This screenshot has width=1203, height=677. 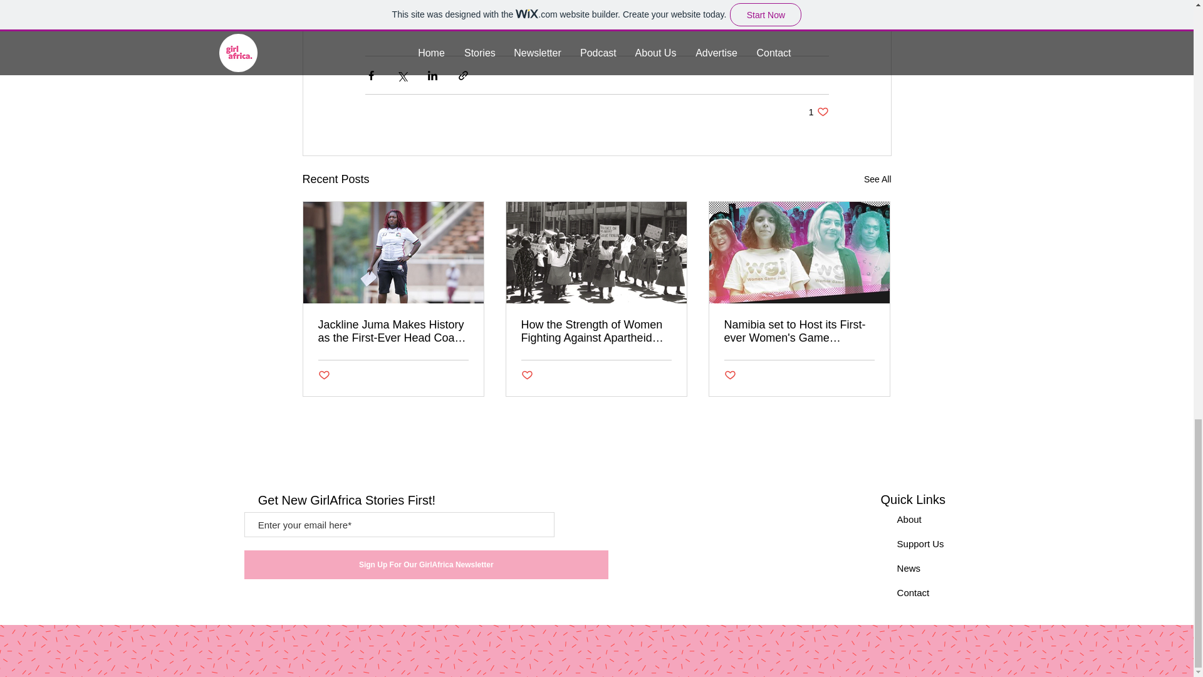 What do you see at coordinates (324, 375) in the screenshot?
I see `Post not marked as liked` at bounding box center [324, 375].